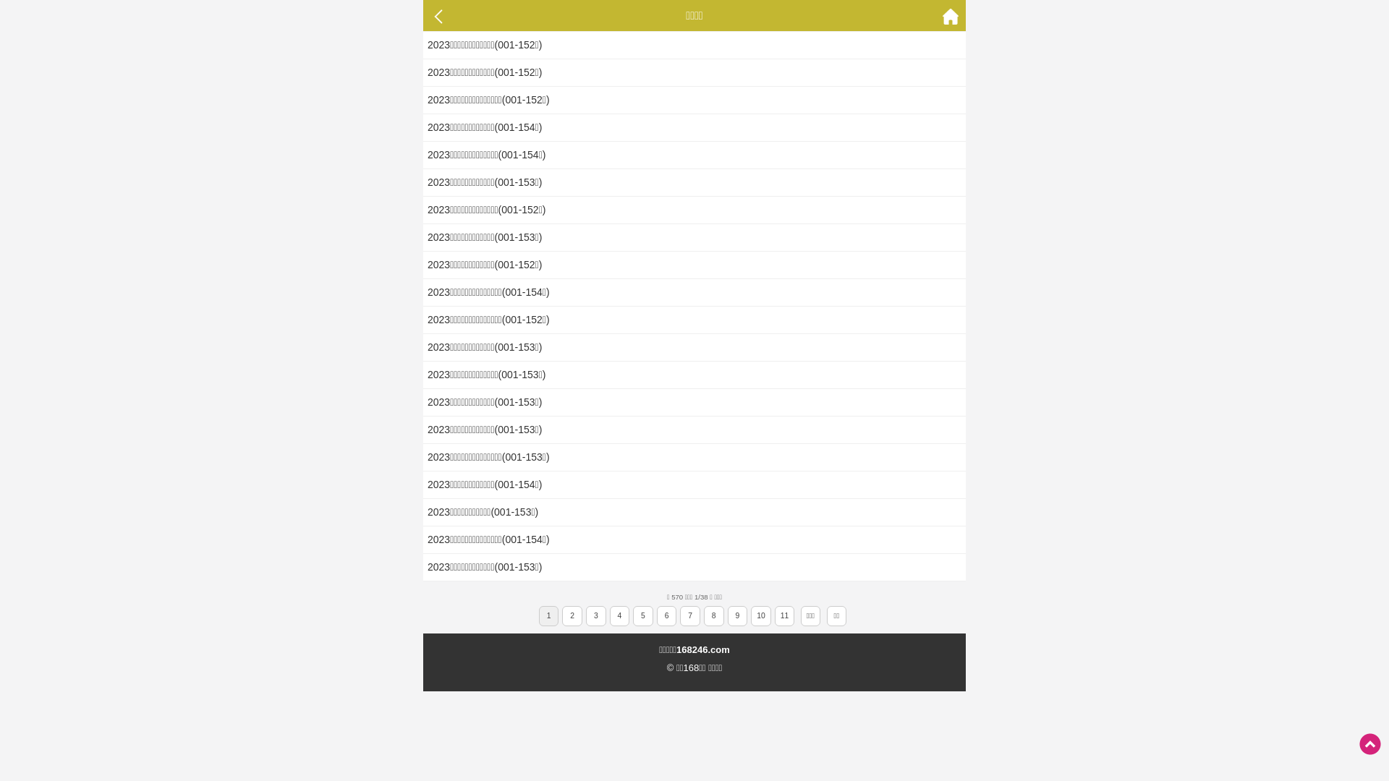 The height and width of the screenshot is (781, 1389). Describe the element at coordinates (713, 616) in the screenshot. I see `8` at that location.